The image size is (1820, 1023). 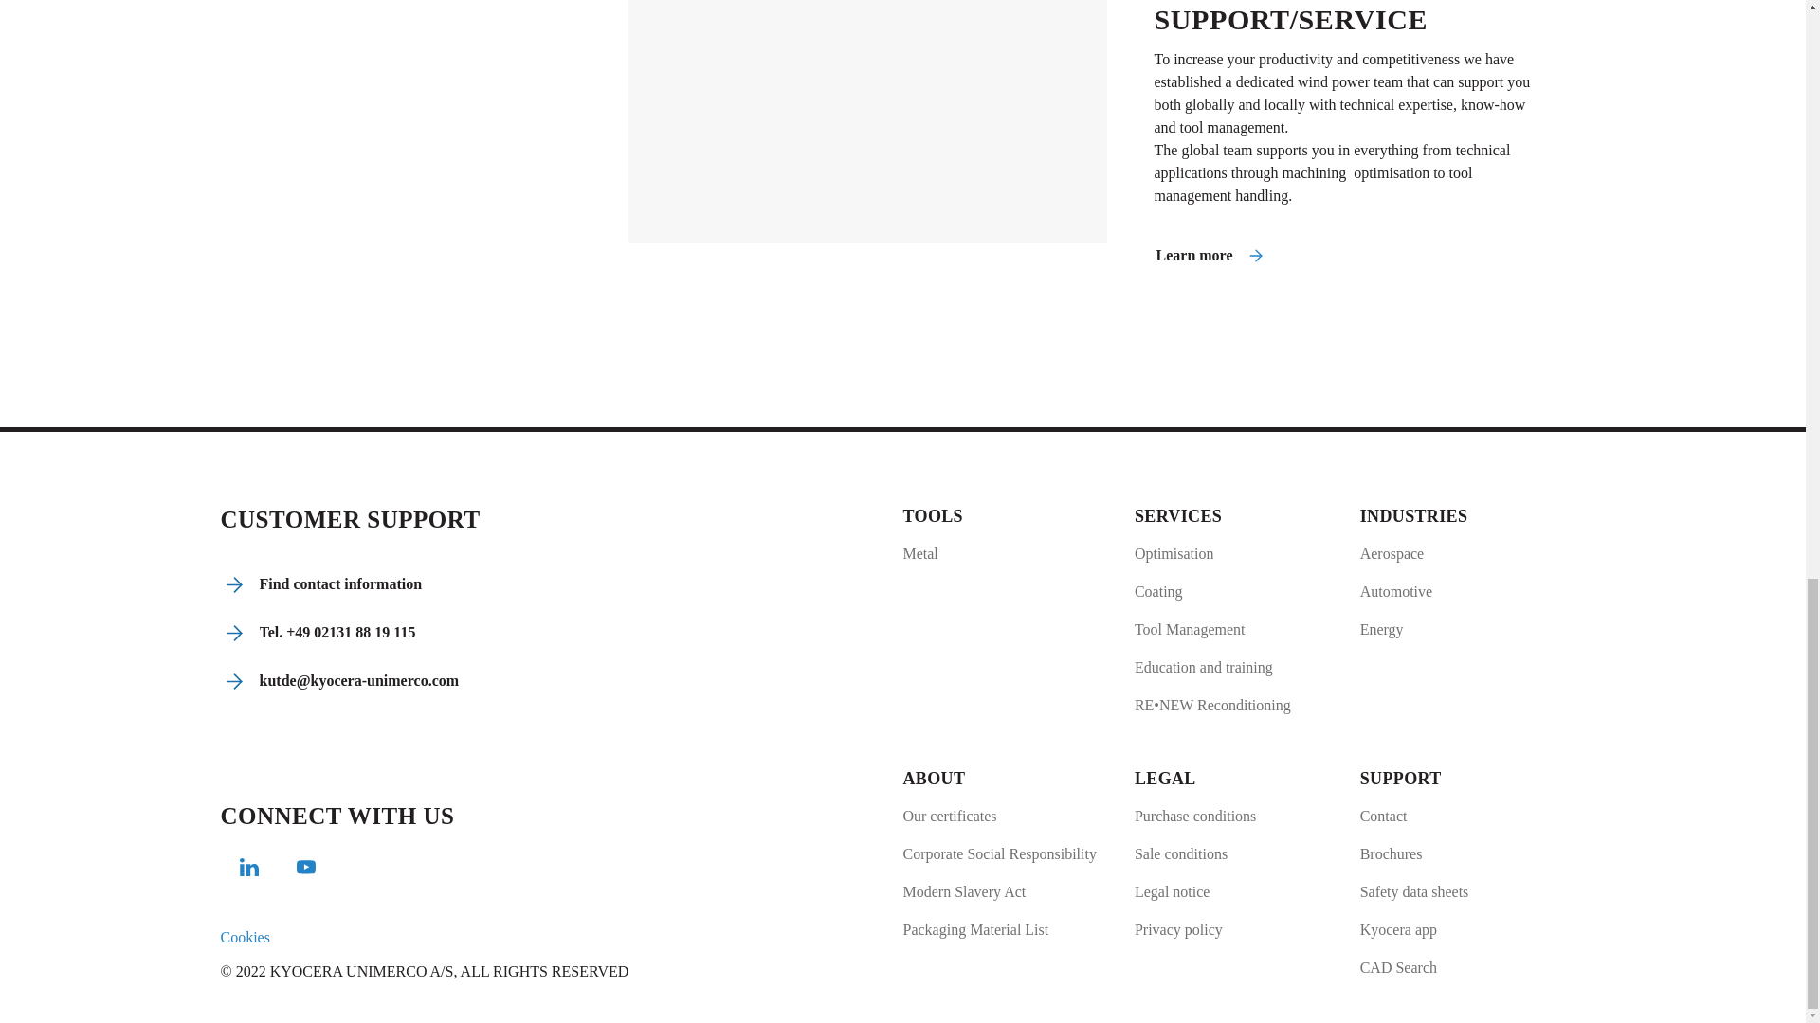 What do you see at coordinates (322, 583) in the screenshot?
I see `Find contact information` at bounding box center [322, 583].